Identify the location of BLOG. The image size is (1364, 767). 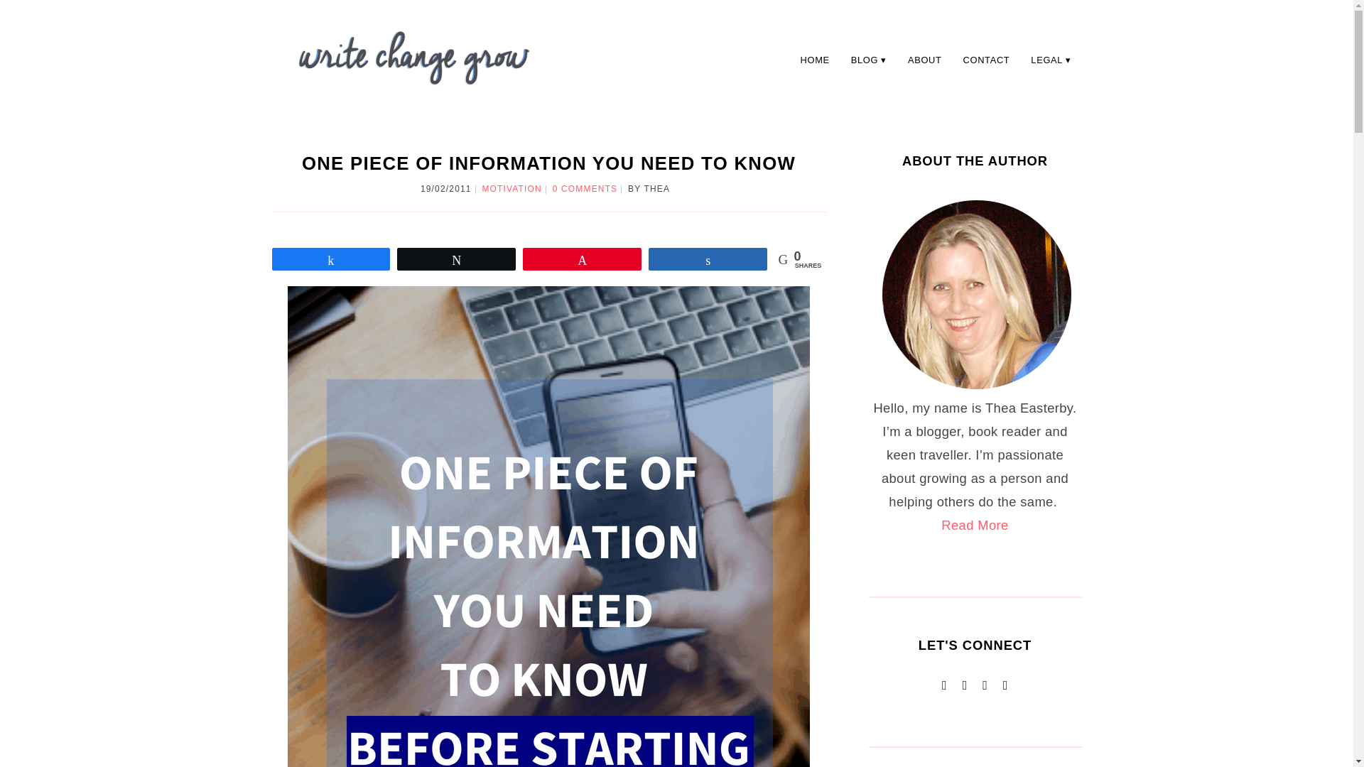
(868, 60).